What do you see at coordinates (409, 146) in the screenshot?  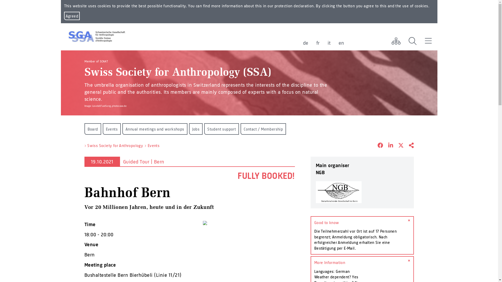 I see `Share as short link` at bounding box center [409, 146].